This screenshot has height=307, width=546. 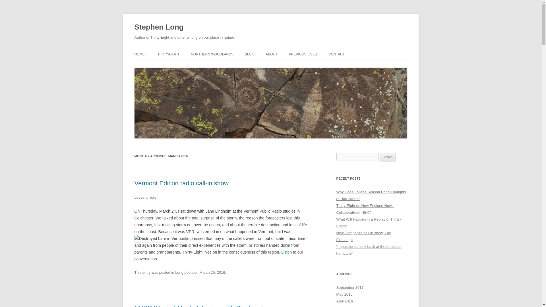 I want to click on HOME, so click(x=139, y=54).